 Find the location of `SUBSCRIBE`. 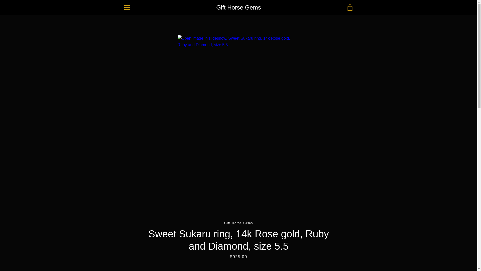

SUBSCRIBE is located at coordinates (340, 227).